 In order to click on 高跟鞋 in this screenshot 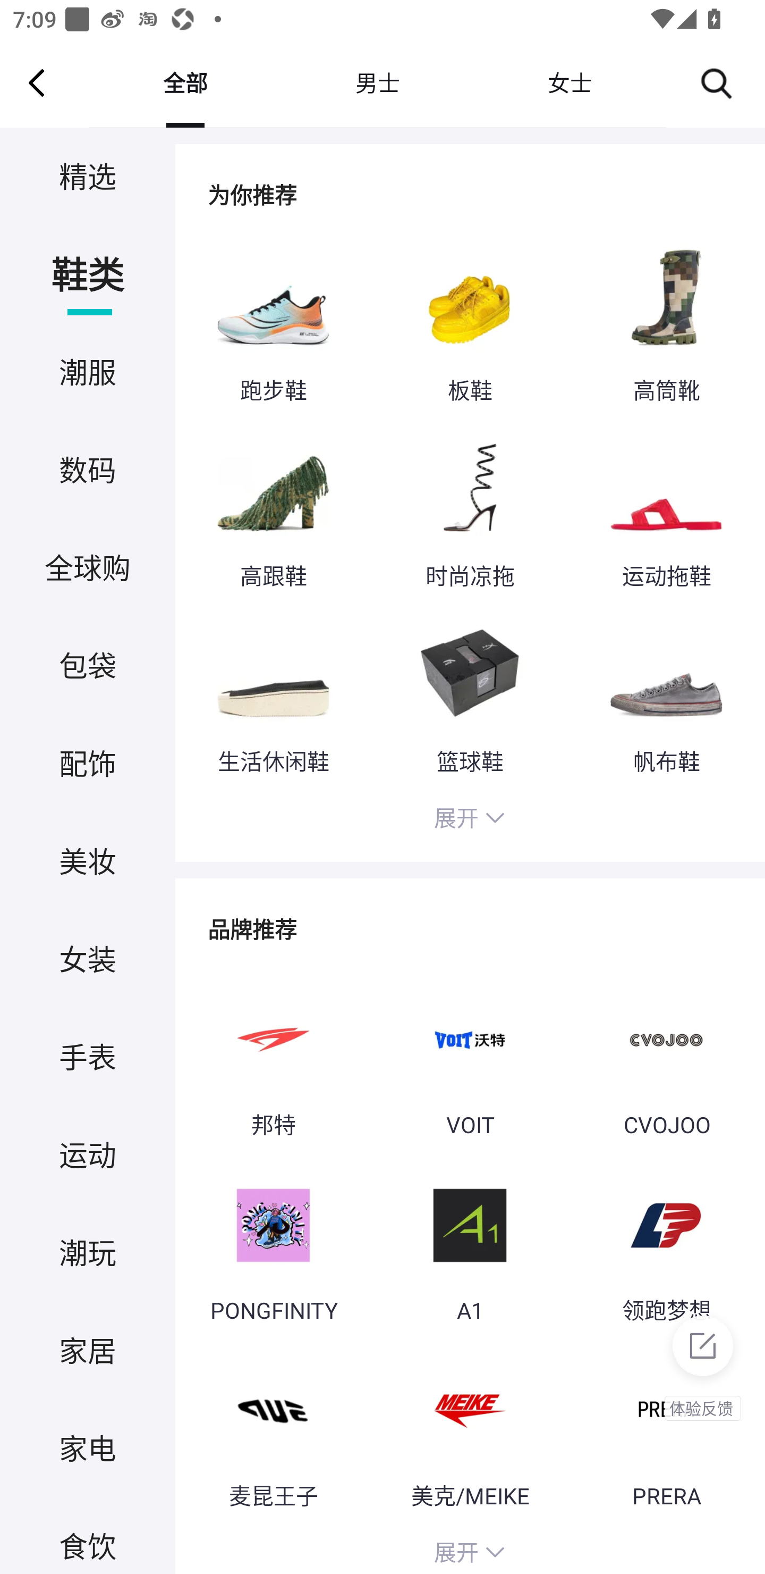, I will do `click(273, 512)`.